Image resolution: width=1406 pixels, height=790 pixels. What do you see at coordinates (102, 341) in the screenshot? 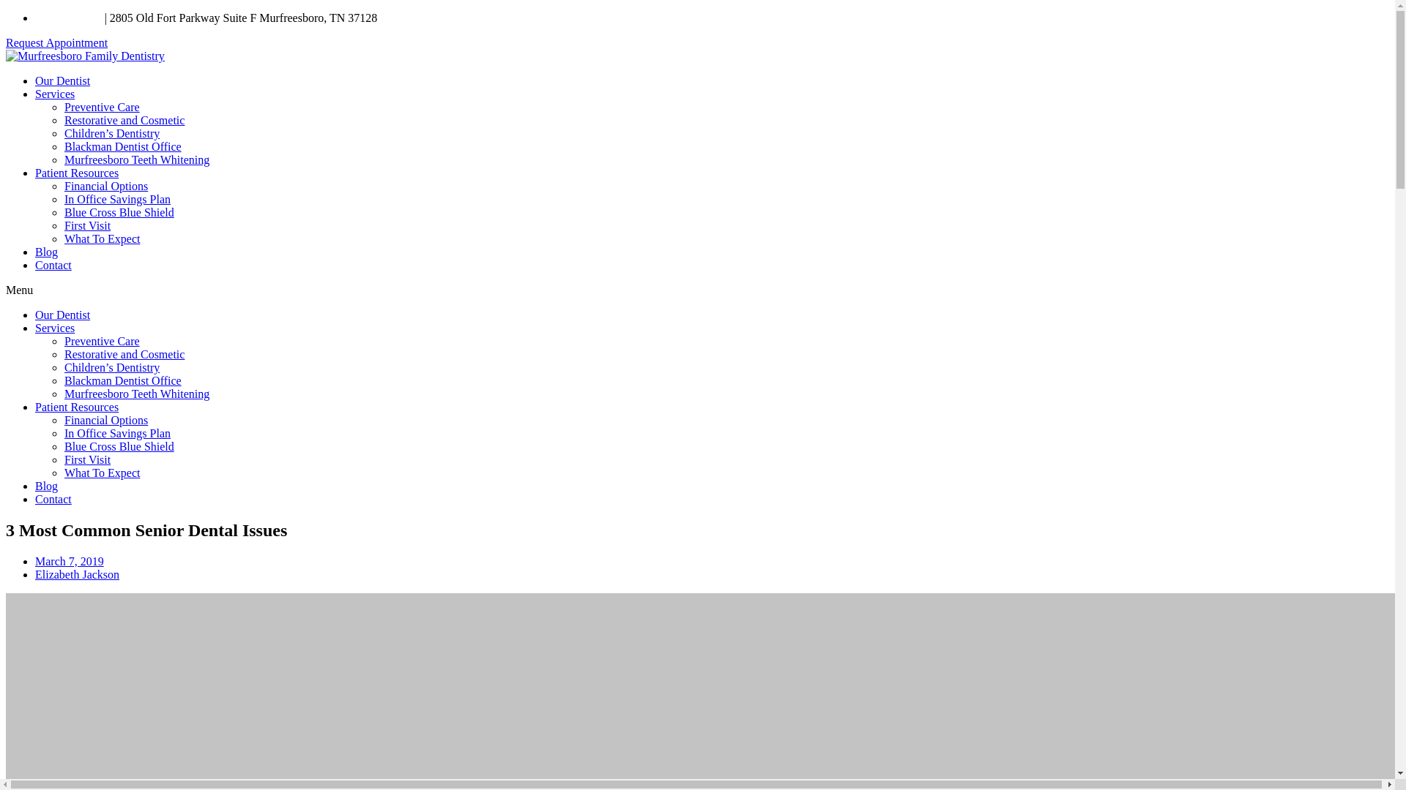
I see `Preventive Care` at bounding box center [102, 341].